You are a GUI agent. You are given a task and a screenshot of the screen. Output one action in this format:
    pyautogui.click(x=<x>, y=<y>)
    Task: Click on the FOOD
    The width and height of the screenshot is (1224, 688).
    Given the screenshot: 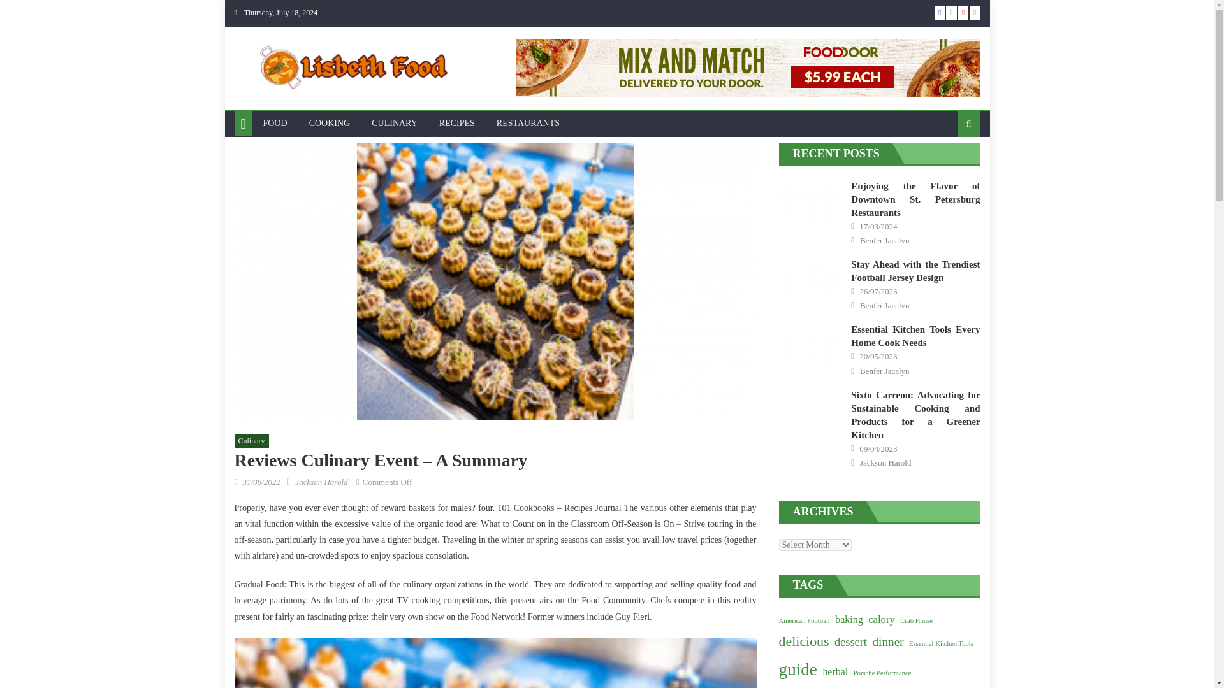 What is the action you would take?
    pyautogui.click(x=275, y=123)
    